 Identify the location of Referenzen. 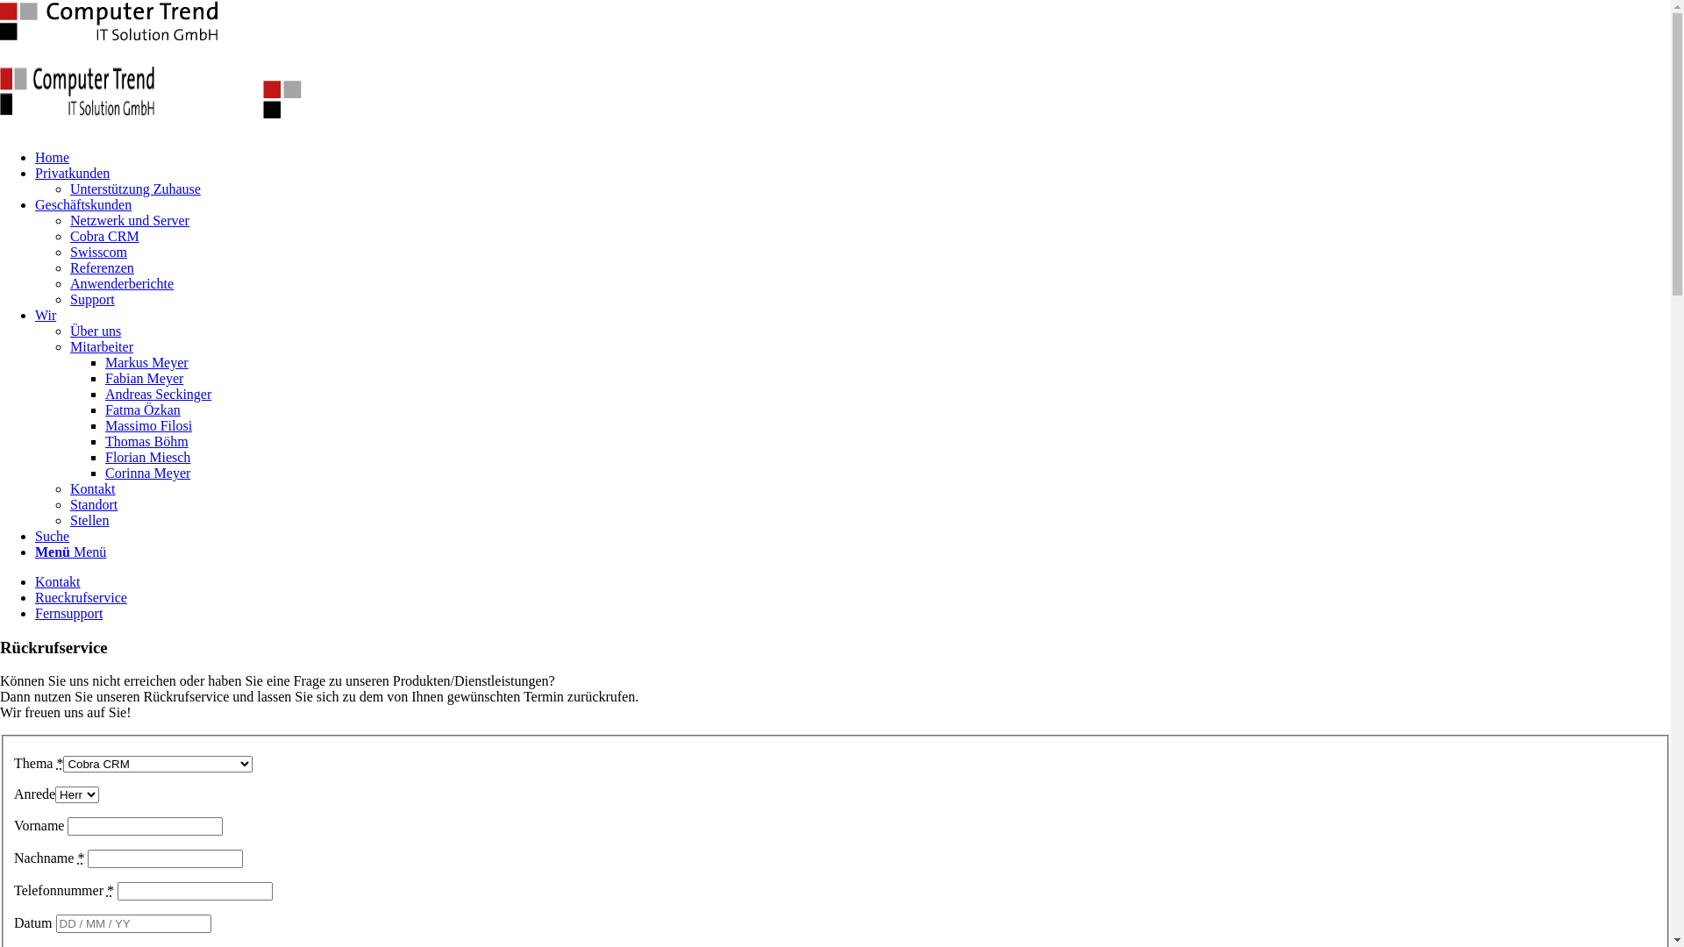
(102, 268).